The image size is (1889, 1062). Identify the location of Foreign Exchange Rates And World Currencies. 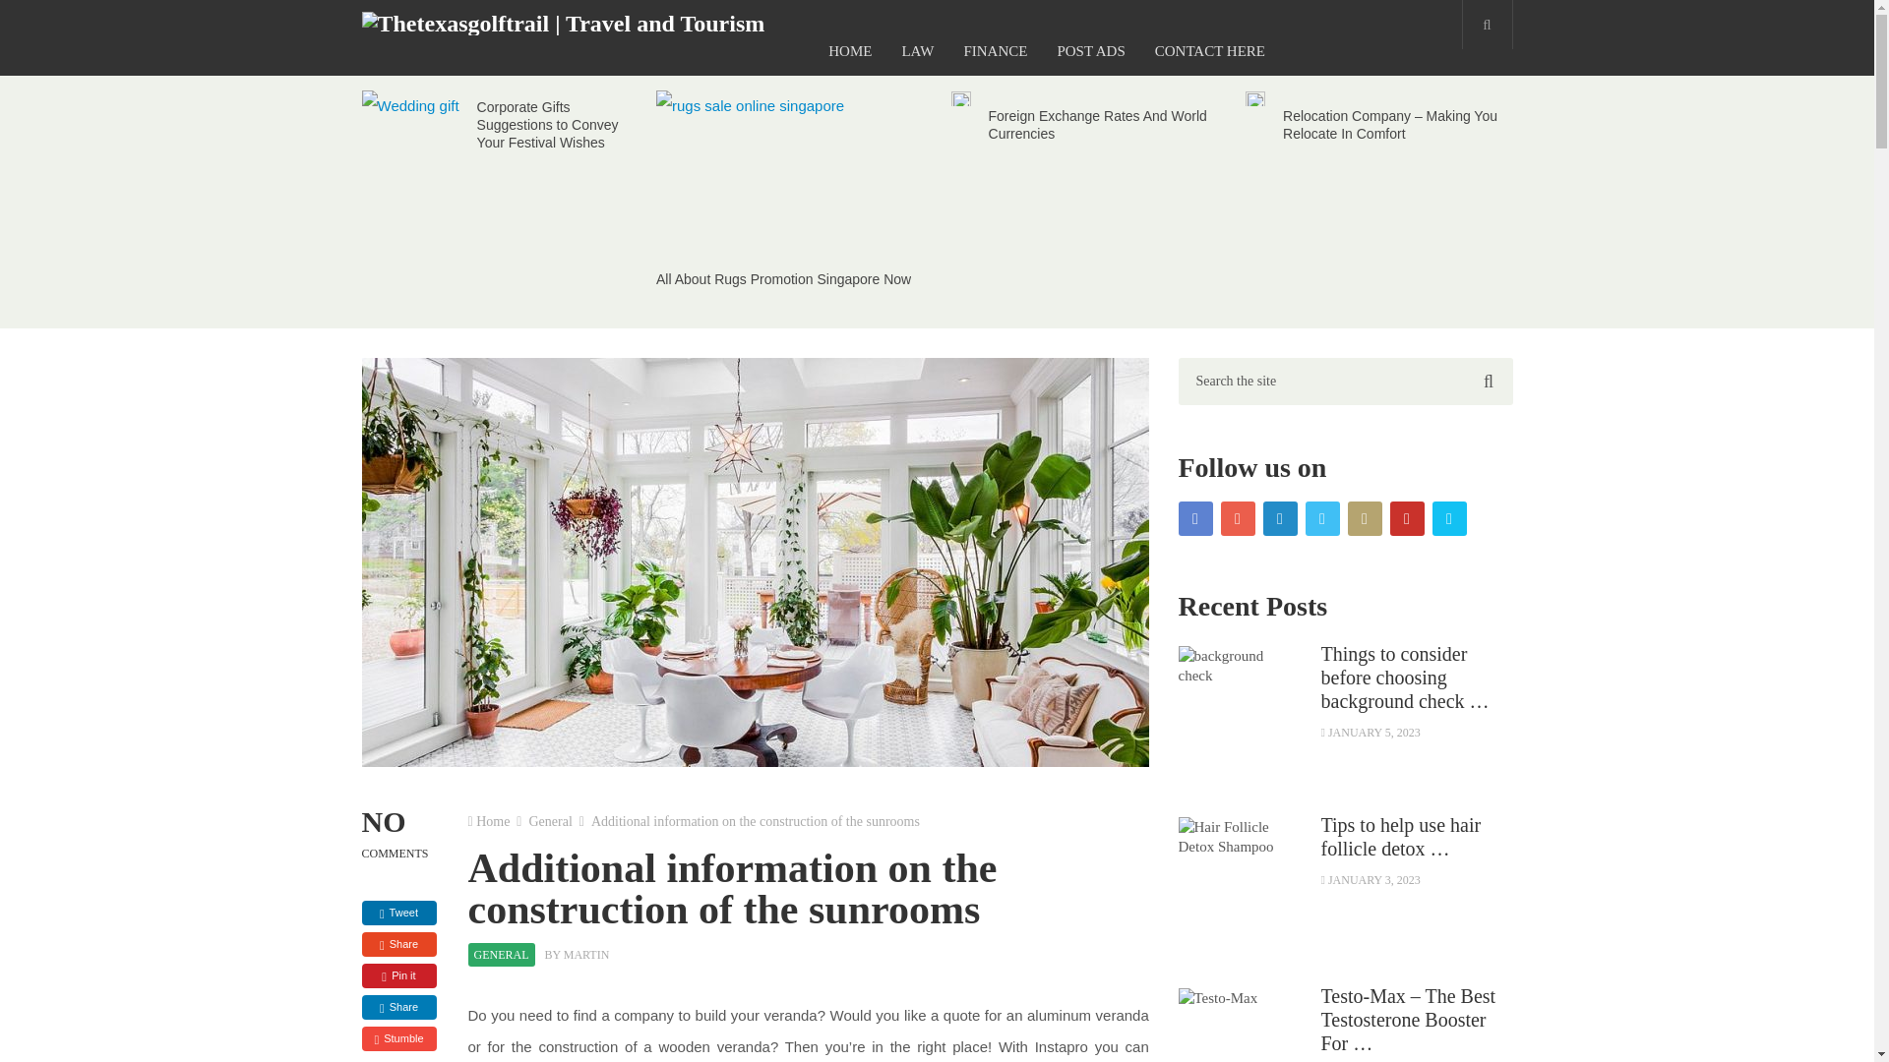
(1097, 124).